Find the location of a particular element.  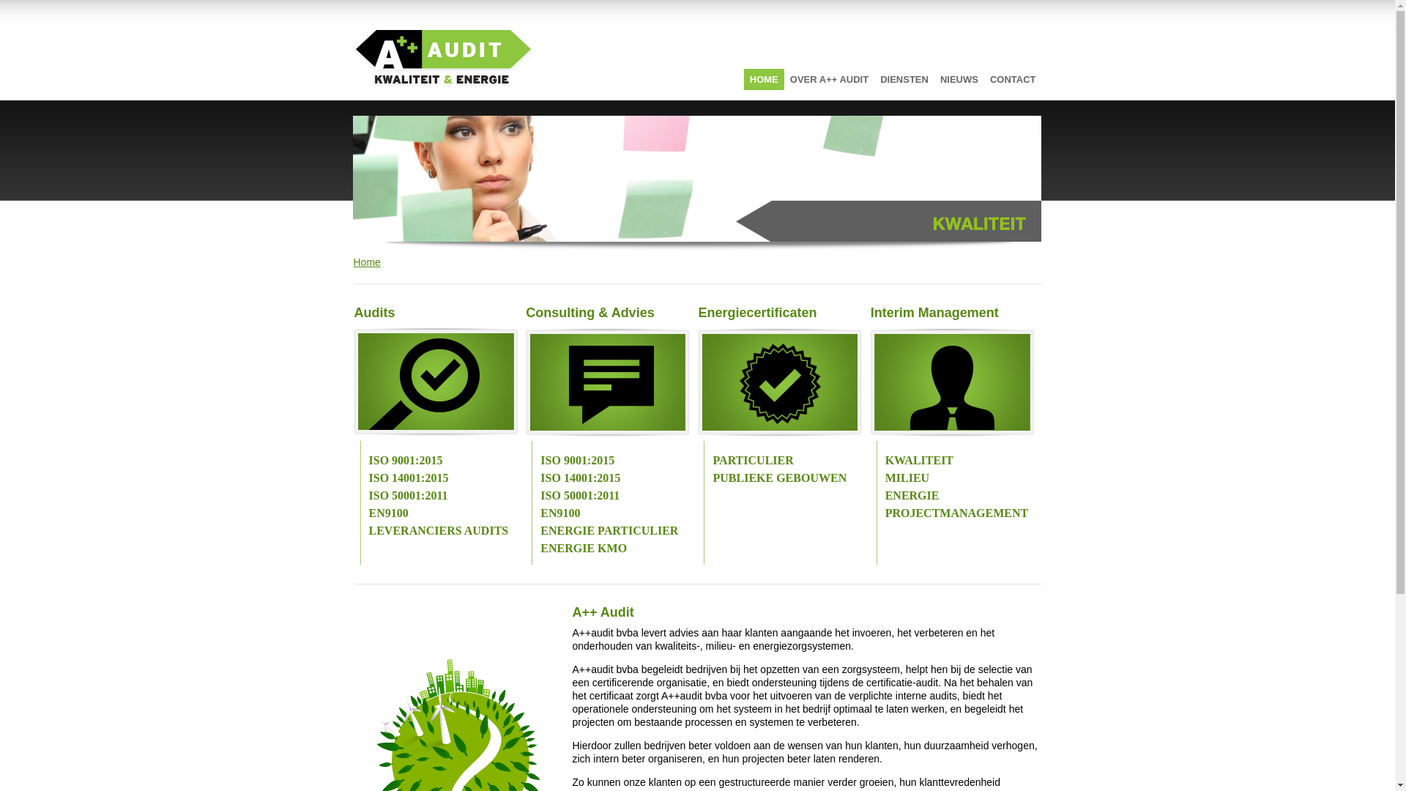

Home is located at coordinates (366, 262).